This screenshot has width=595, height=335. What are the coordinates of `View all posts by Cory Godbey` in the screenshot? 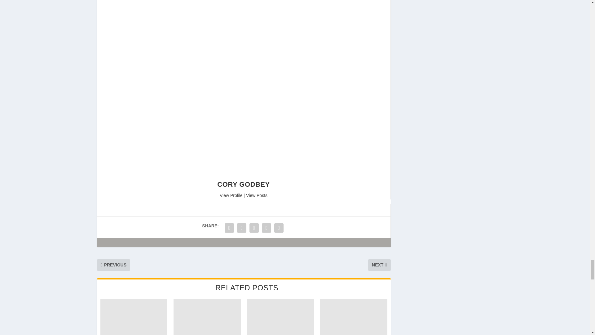 It's located at (243, 184).